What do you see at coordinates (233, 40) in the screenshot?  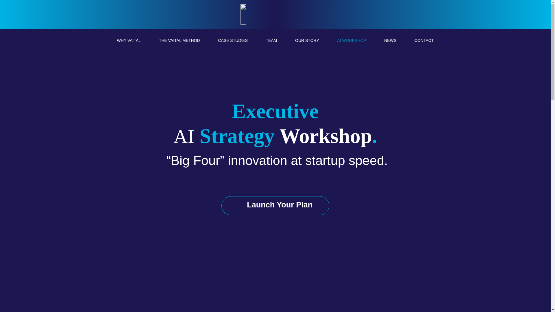 I see `CASE STUDIES` at bounding box center [233, 40].